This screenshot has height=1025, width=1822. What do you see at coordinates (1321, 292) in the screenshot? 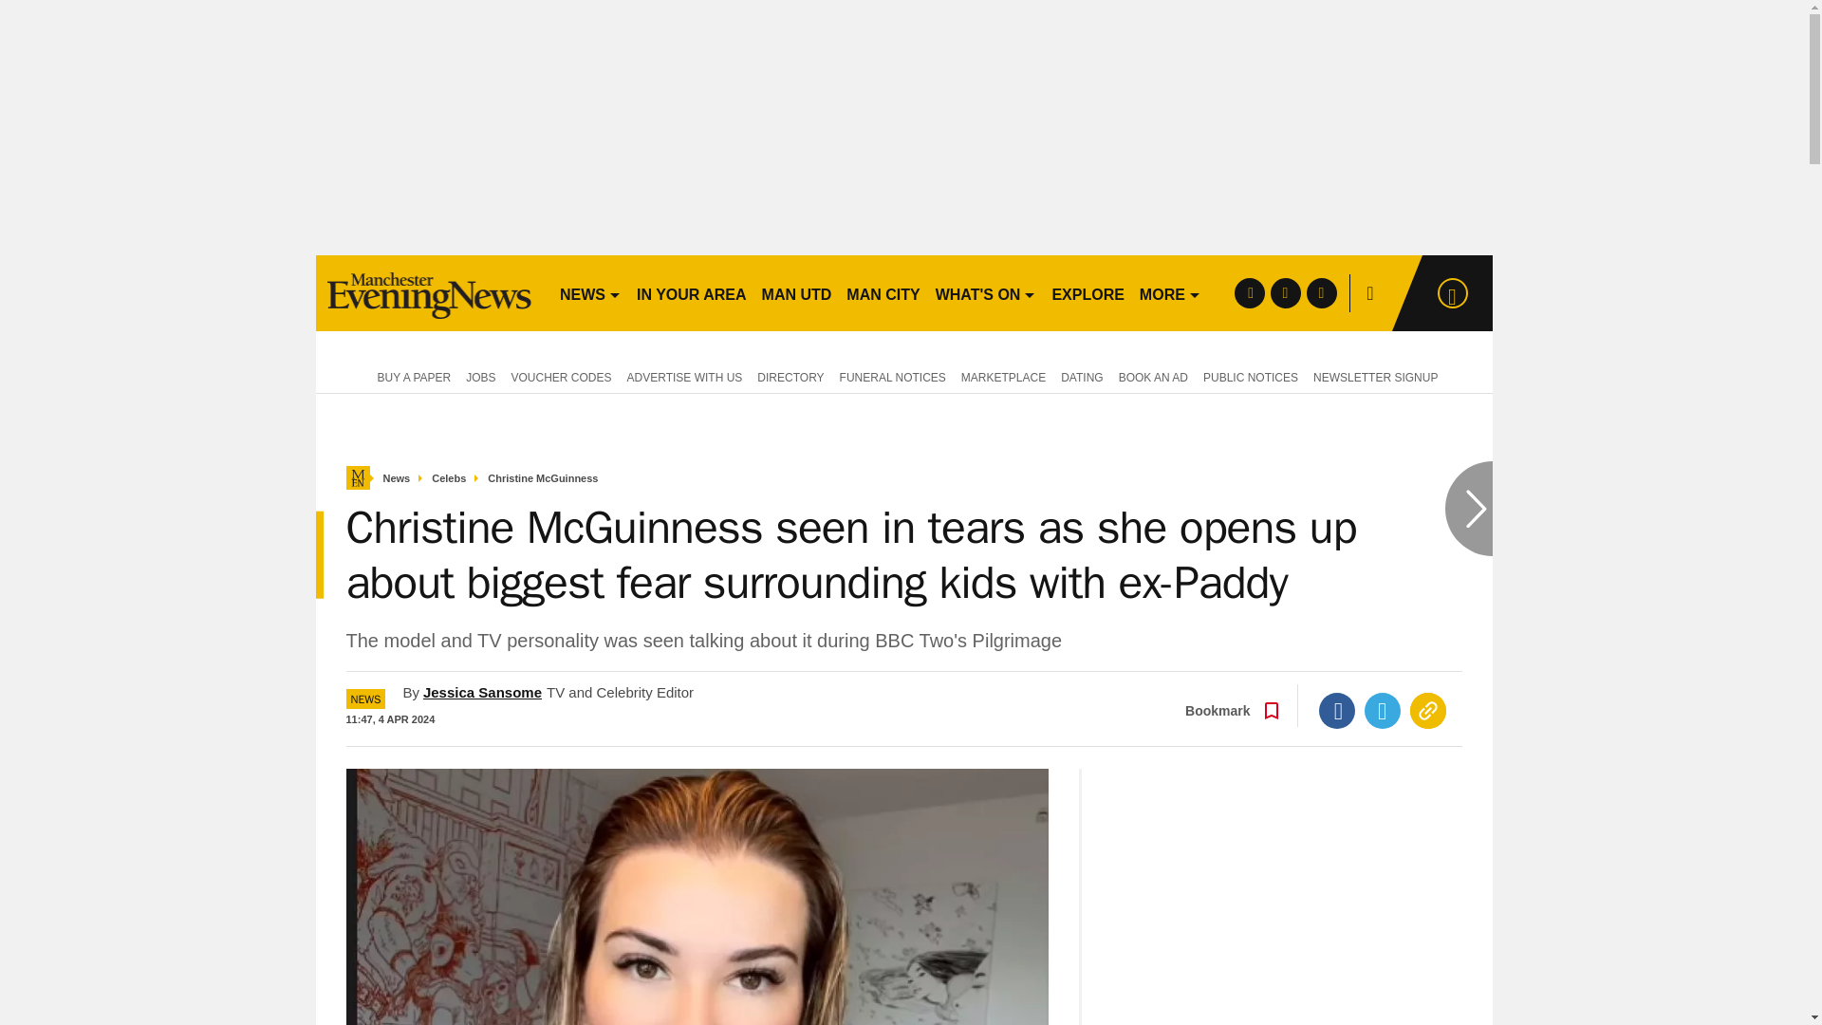
I see `instagram` at bounding box center [1321, 292].